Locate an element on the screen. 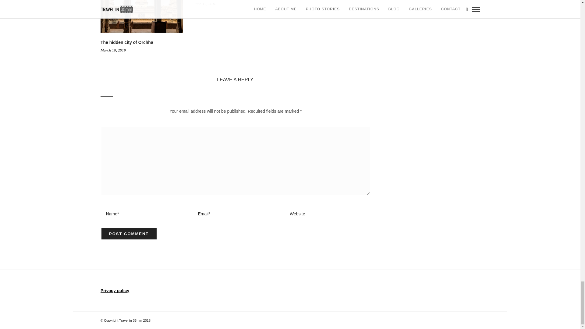 This screenshot has width=585, height=329. The hidden city of Orchha is located at coordinates (127, 42).